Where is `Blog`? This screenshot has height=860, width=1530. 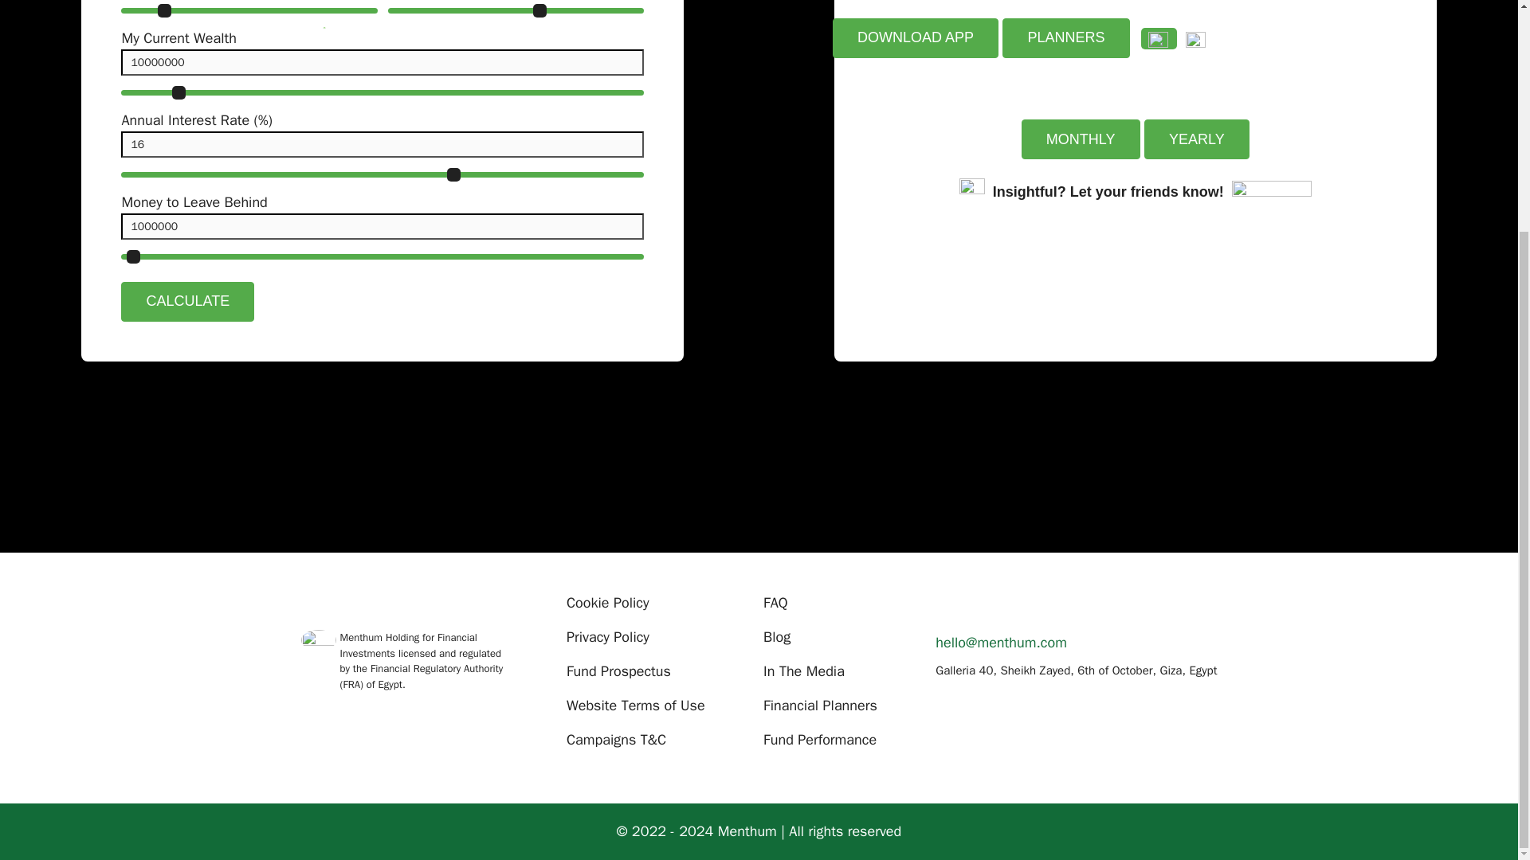 Blog is located at coordinates (777, 637).